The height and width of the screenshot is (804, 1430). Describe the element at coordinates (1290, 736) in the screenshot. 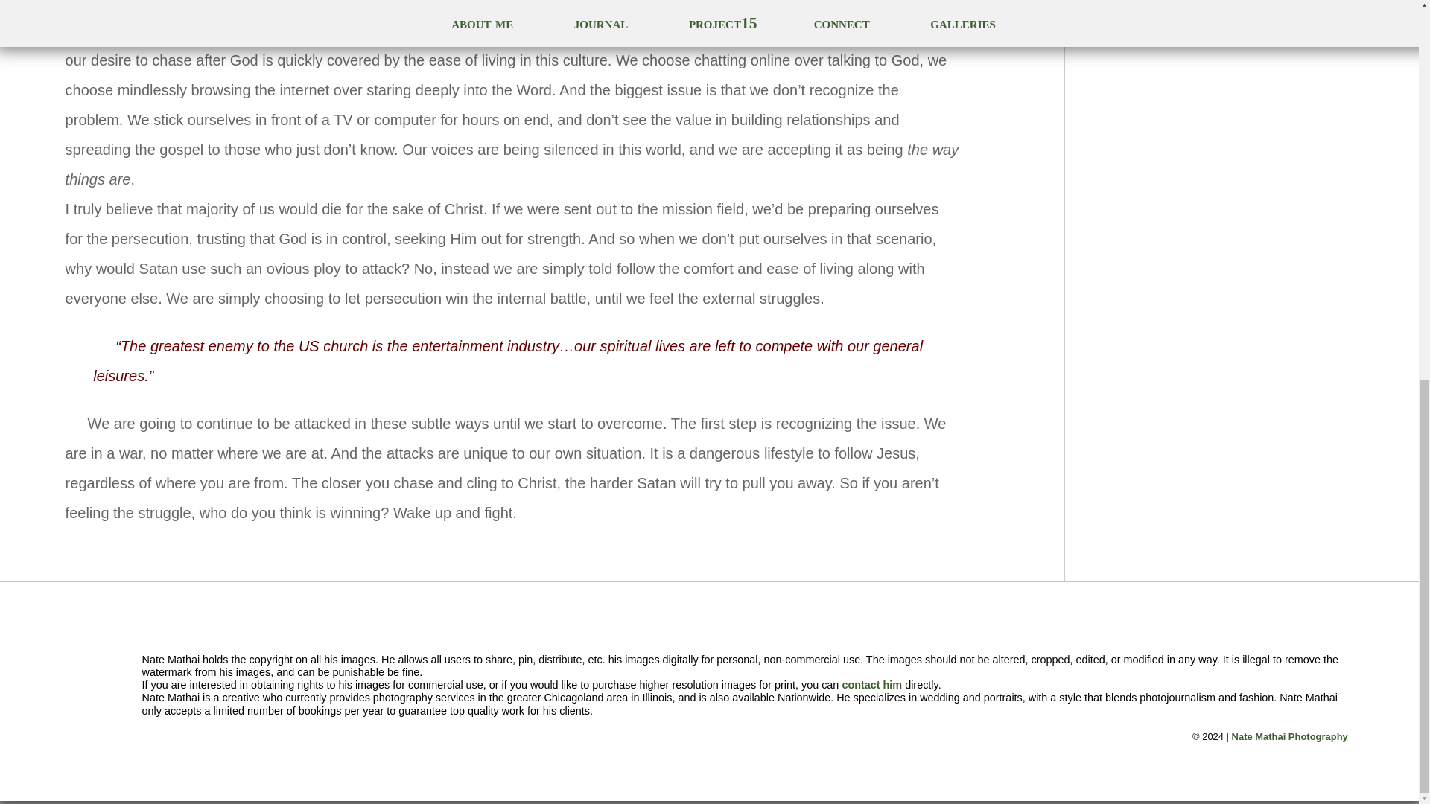

I see `Nate Mathai Photography` at that location.